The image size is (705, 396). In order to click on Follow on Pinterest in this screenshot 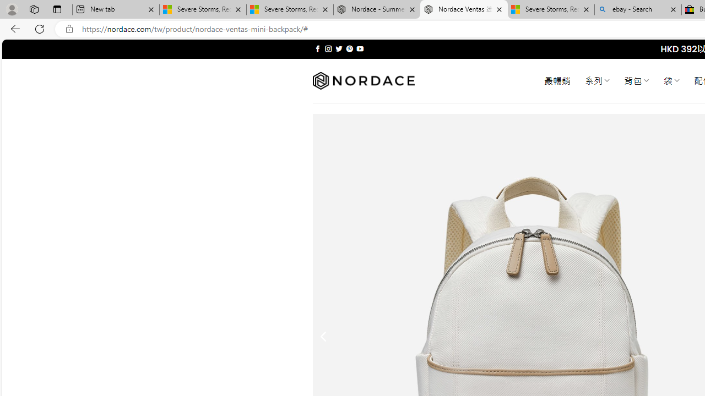, I will do `click(349, 48)`.